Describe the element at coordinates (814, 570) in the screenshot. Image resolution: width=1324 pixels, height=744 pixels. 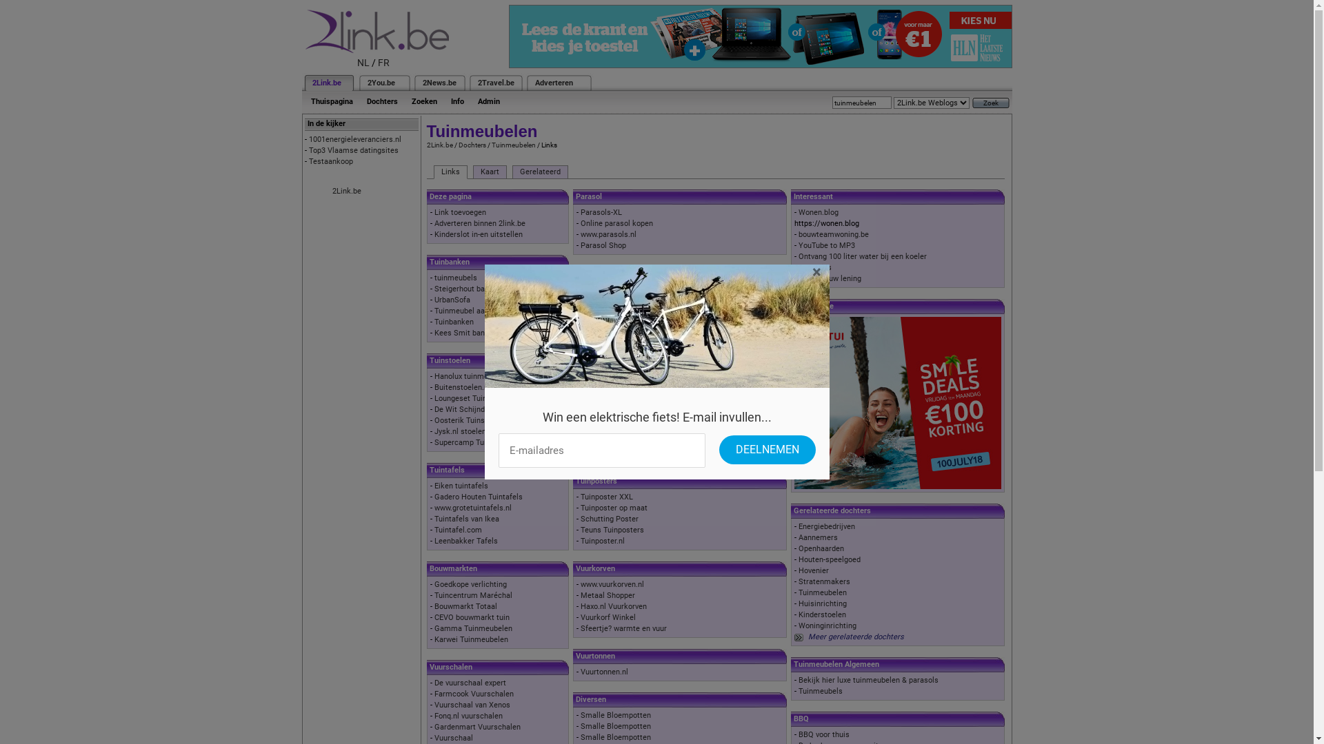
I see `Hovenier` at that location.